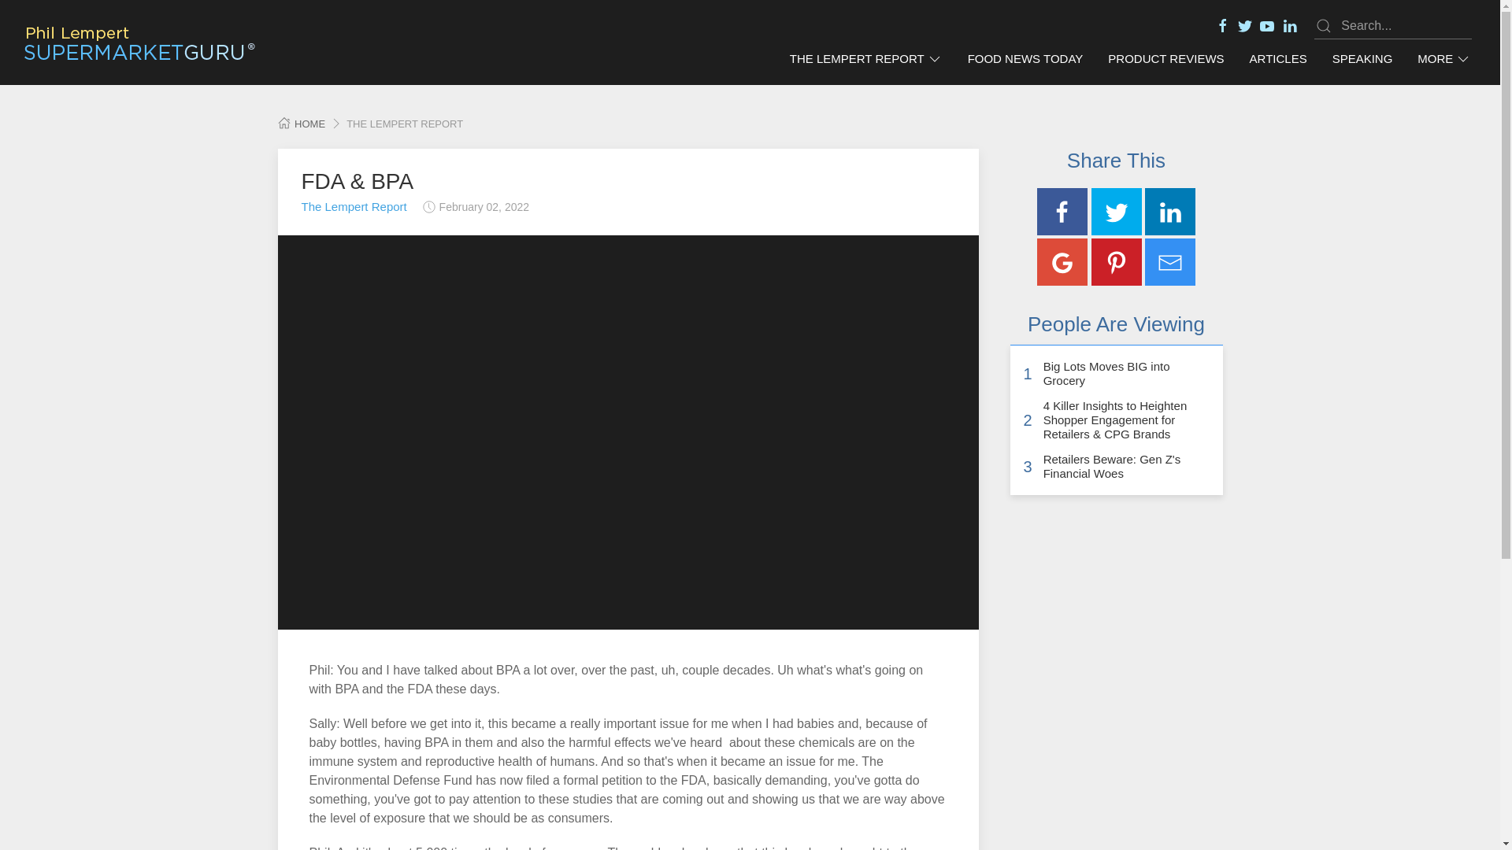 This screenshot has height=850, width=1512. What do you see at coordinates (1025, 59) in the screenshot?
I see `FOOD NEWS TODAY` at bounding box center [1025, 59].